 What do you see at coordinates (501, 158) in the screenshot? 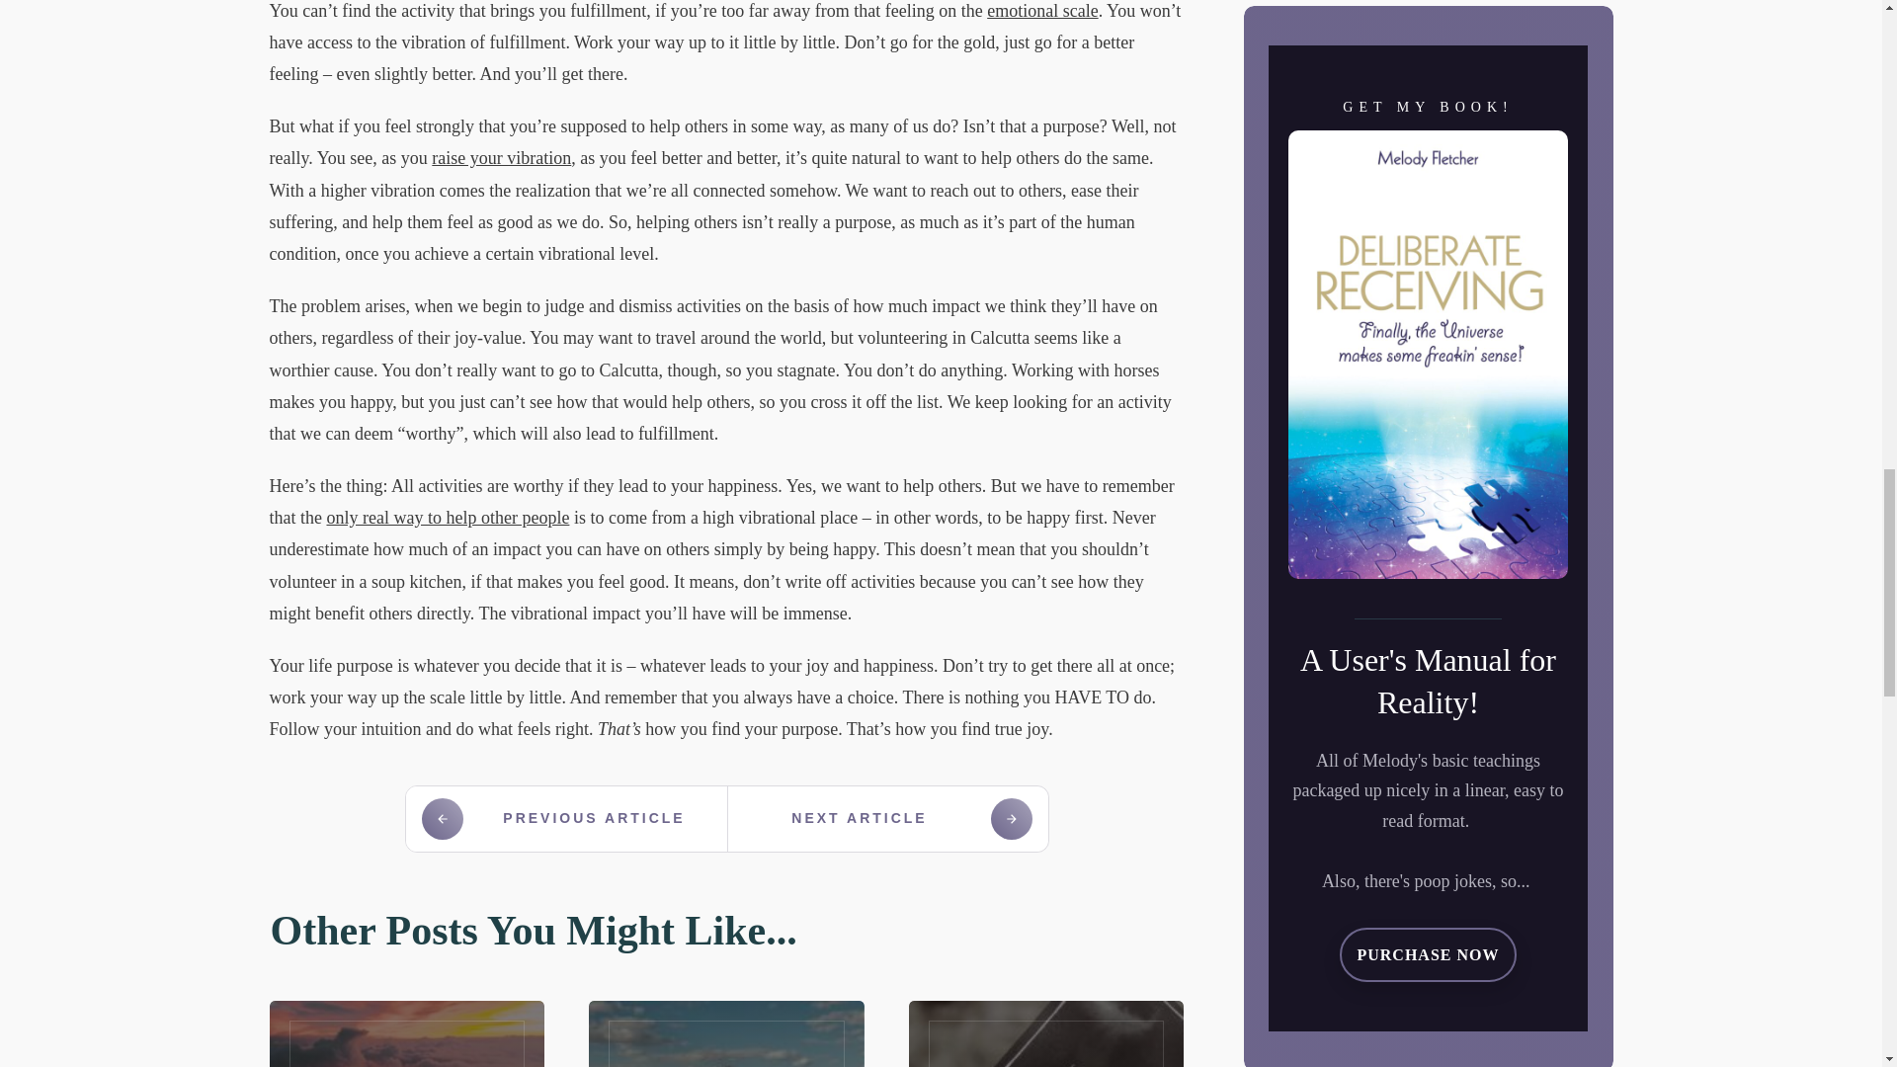
I see `raise your vibration` at bounding box center [501, 158].